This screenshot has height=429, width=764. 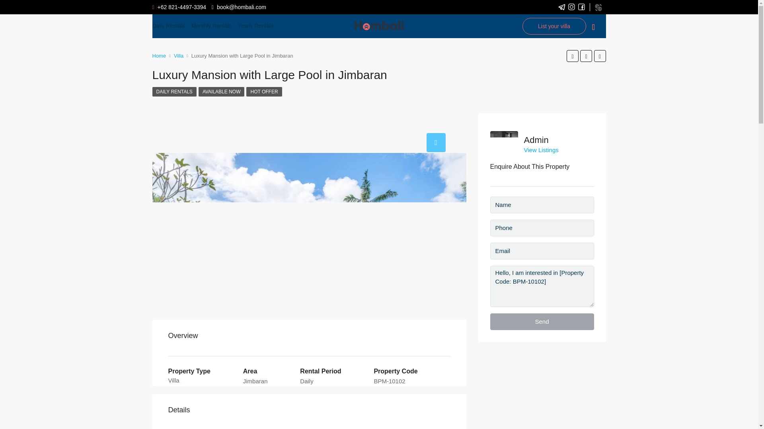 I want to click on HOT OFFER, so click(x=264, y=92).